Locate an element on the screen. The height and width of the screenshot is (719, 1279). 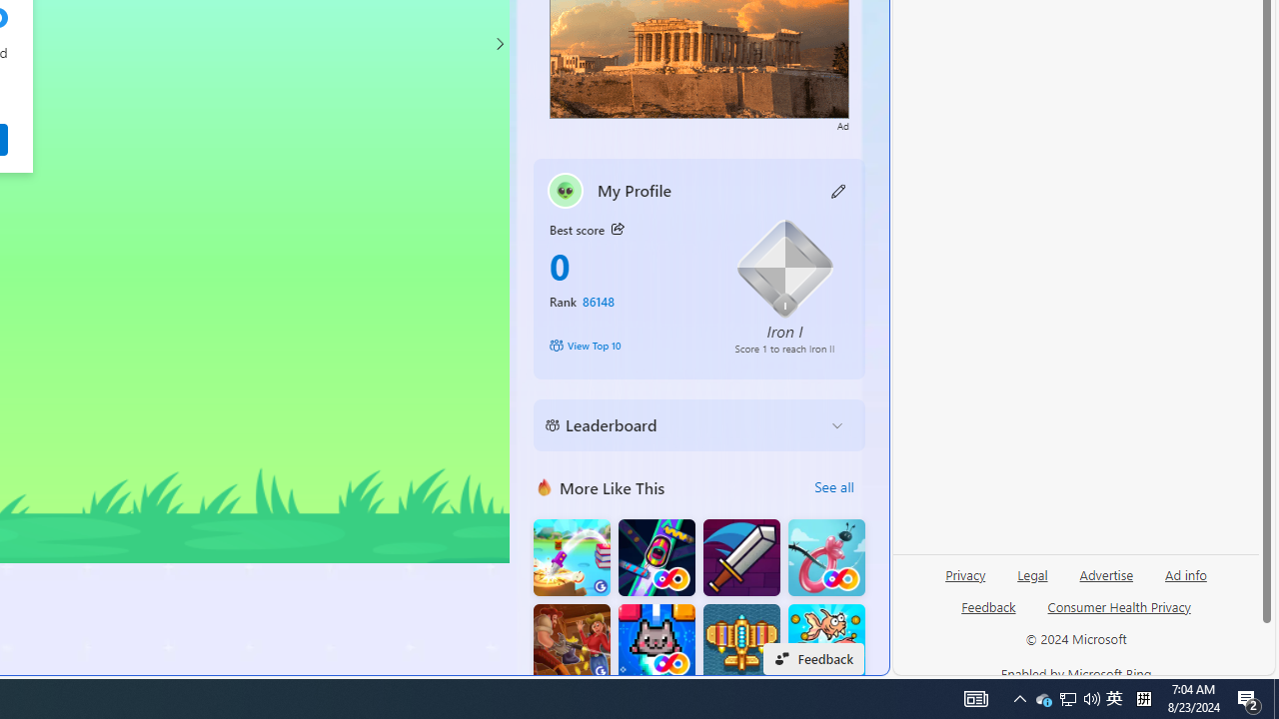
Class: button edit-icon is located at coordinates (839, 190).